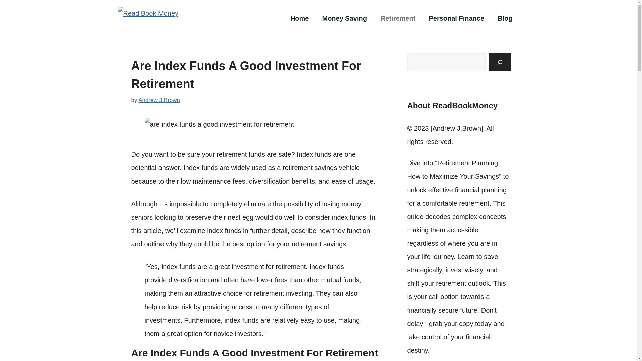 The height and width of the screenshot is (361, 642). What do you see at coordinates (300, 18) in the screenshot?
I see `Home` at bounding box center [300, 18].